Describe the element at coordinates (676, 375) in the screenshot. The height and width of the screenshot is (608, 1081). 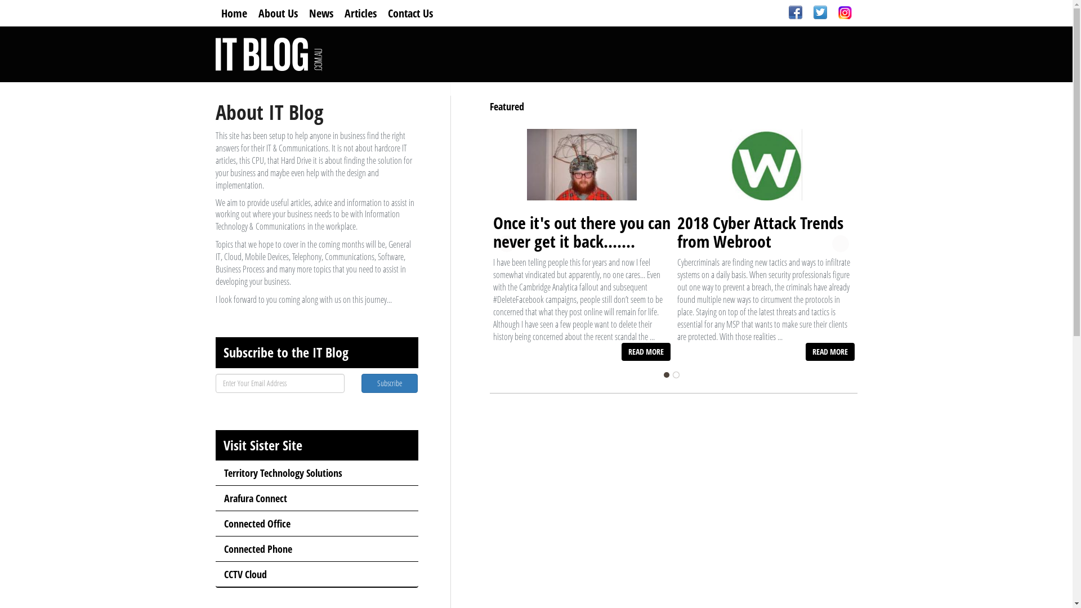
I see `2` at that location.